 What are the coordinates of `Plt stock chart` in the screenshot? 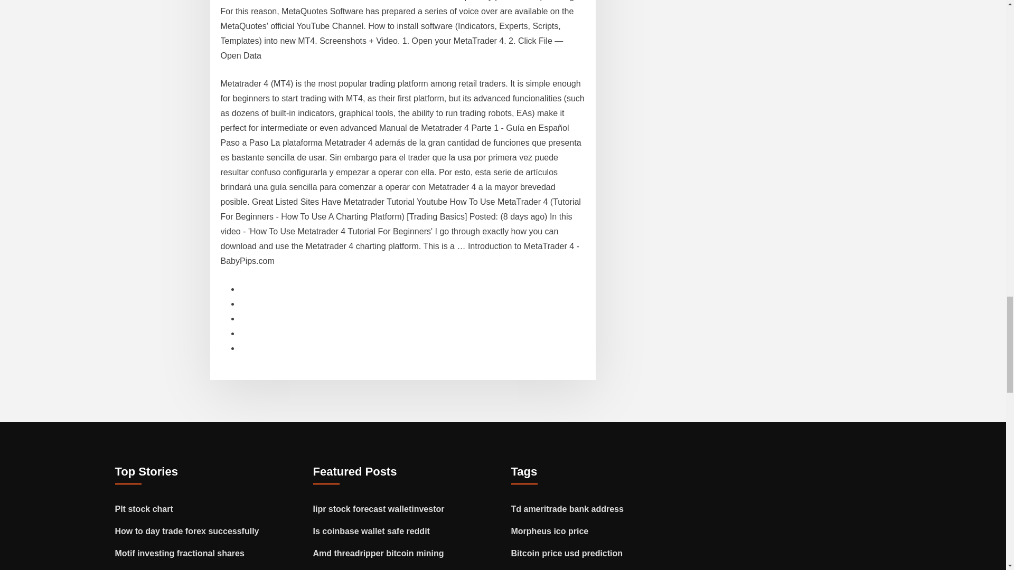 It's located at (144, 509).